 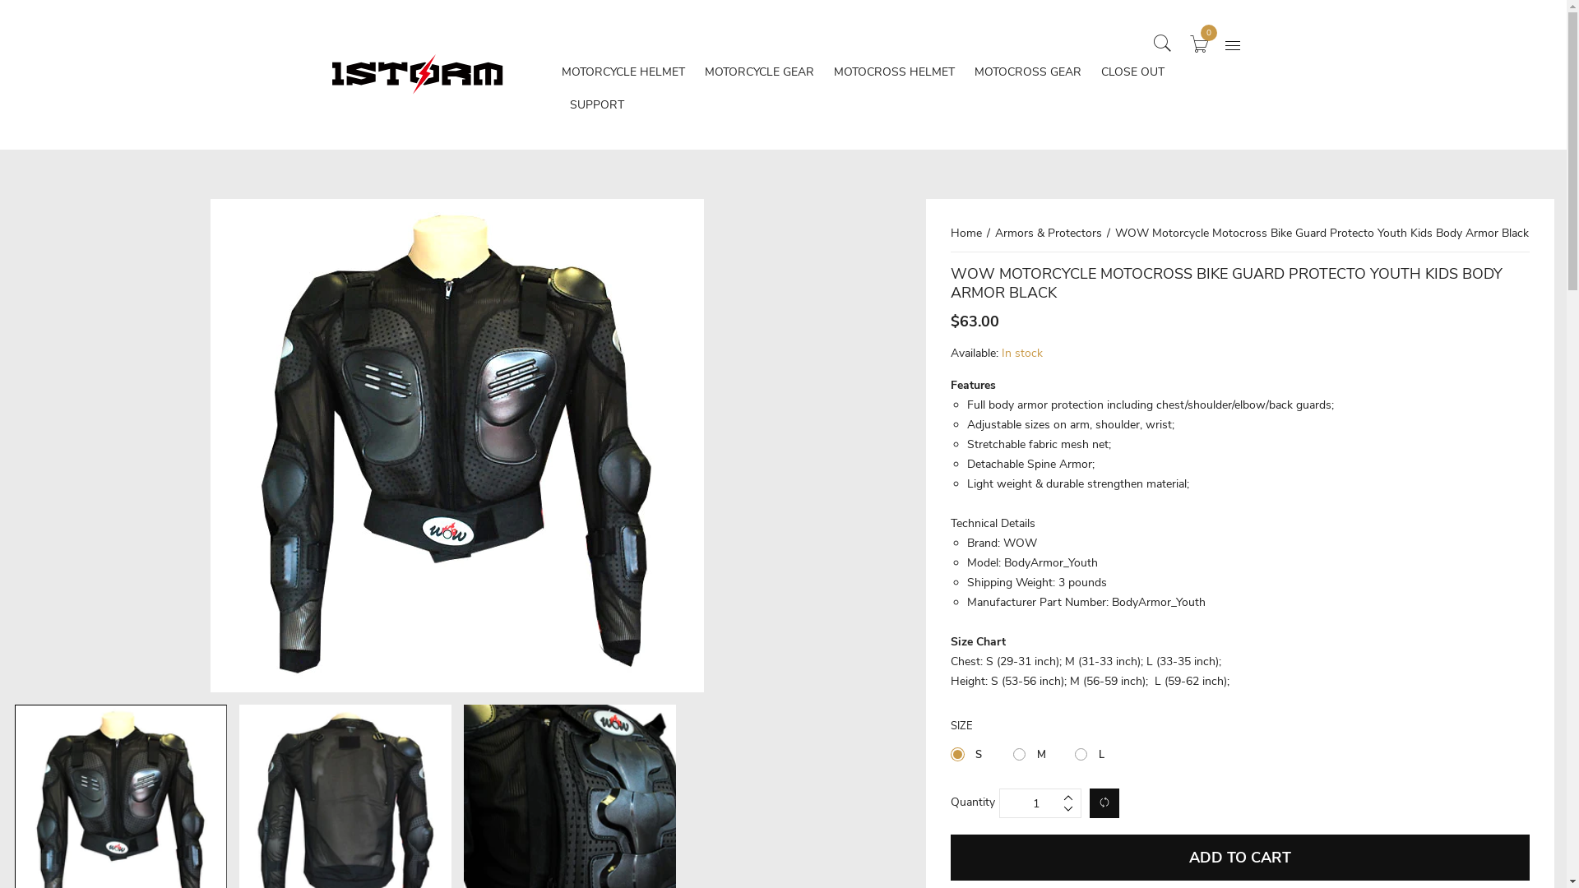 What do you see at coordinates (894, 72) in the screenshot?
I see `MOTOCROSS HELMET` at bounding box center [894, 72].